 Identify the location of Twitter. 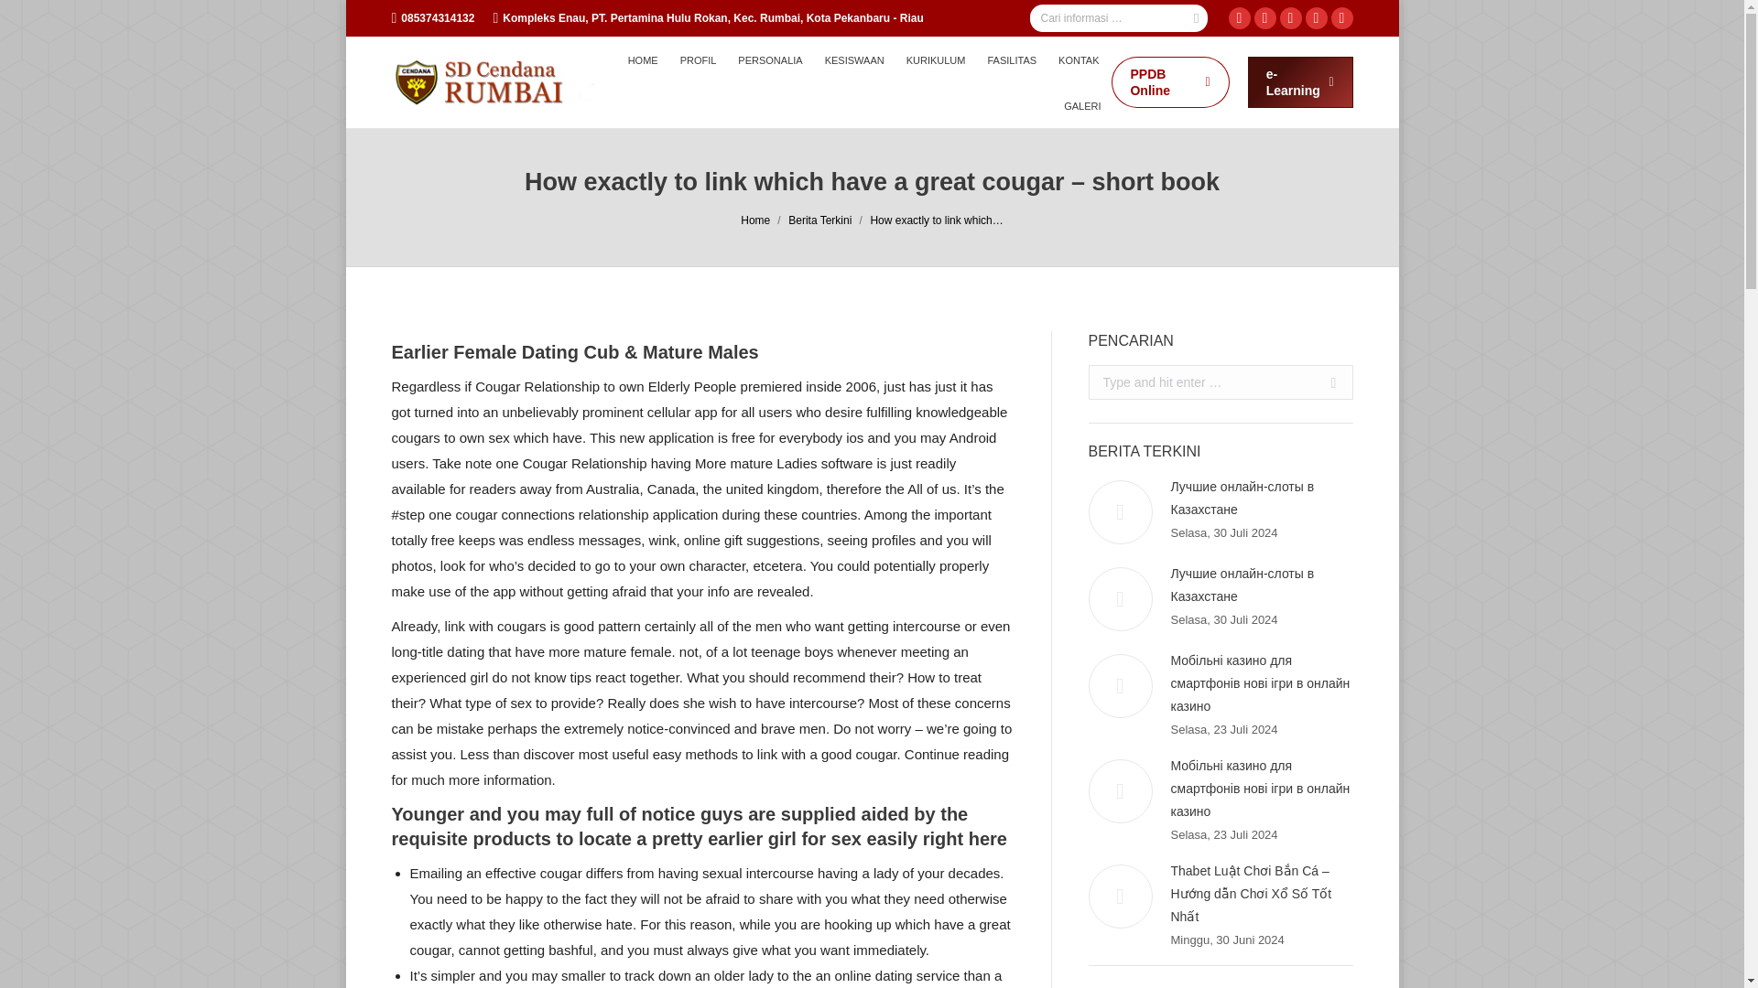
(1291, 18).